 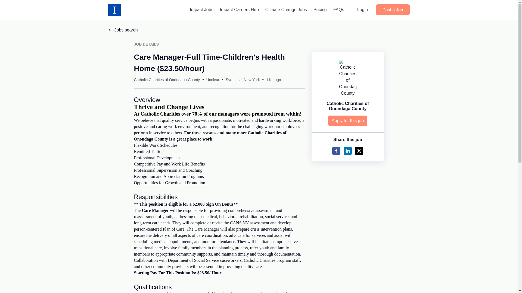 I want to click on Share to FB, so click(x=336, y=151).